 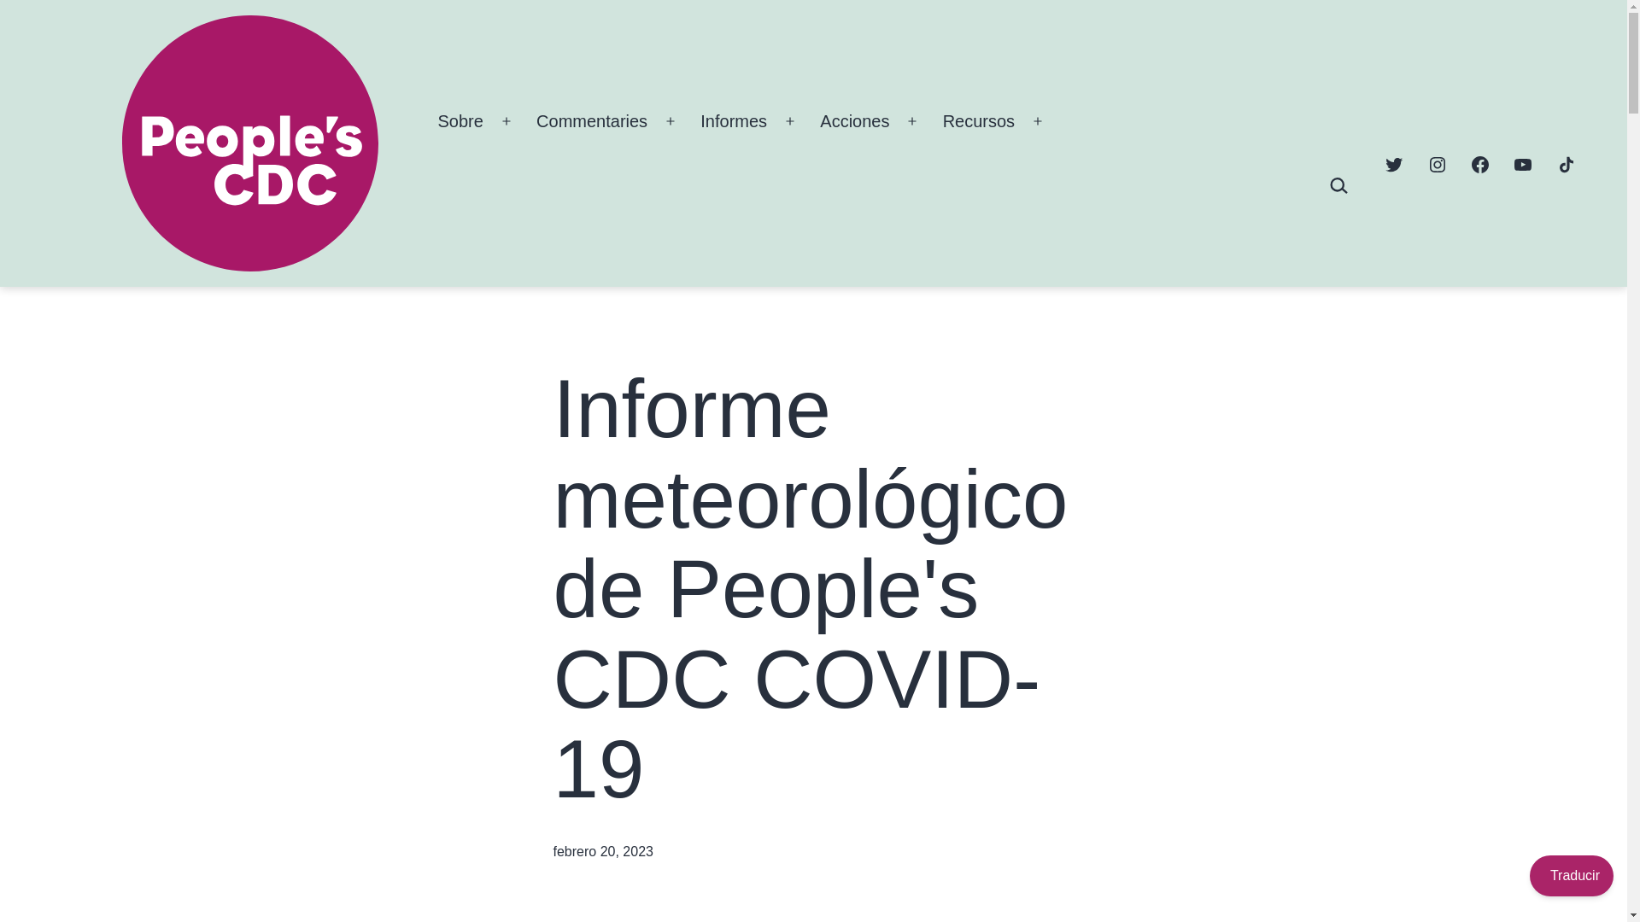 I want to click on Traducir, so click(x=1572, y=876).